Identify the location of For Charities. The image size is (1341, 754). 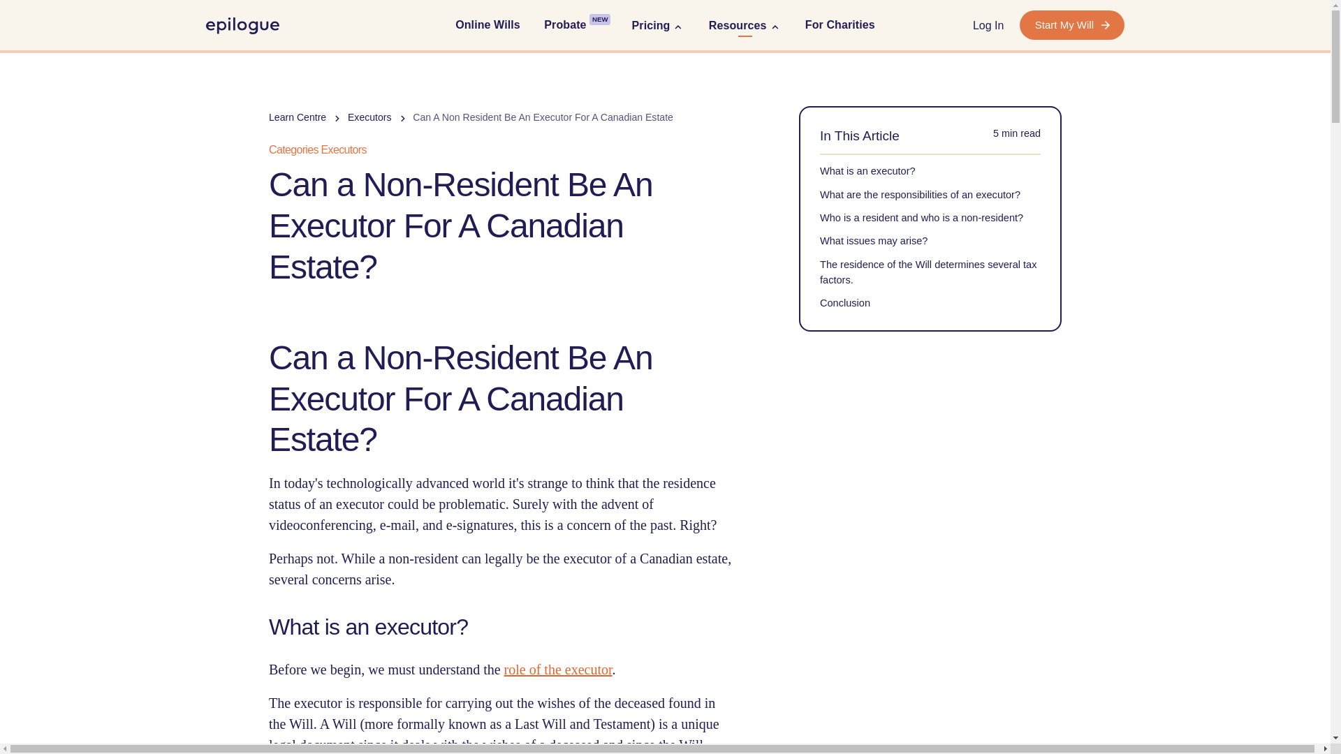
(840, 24).